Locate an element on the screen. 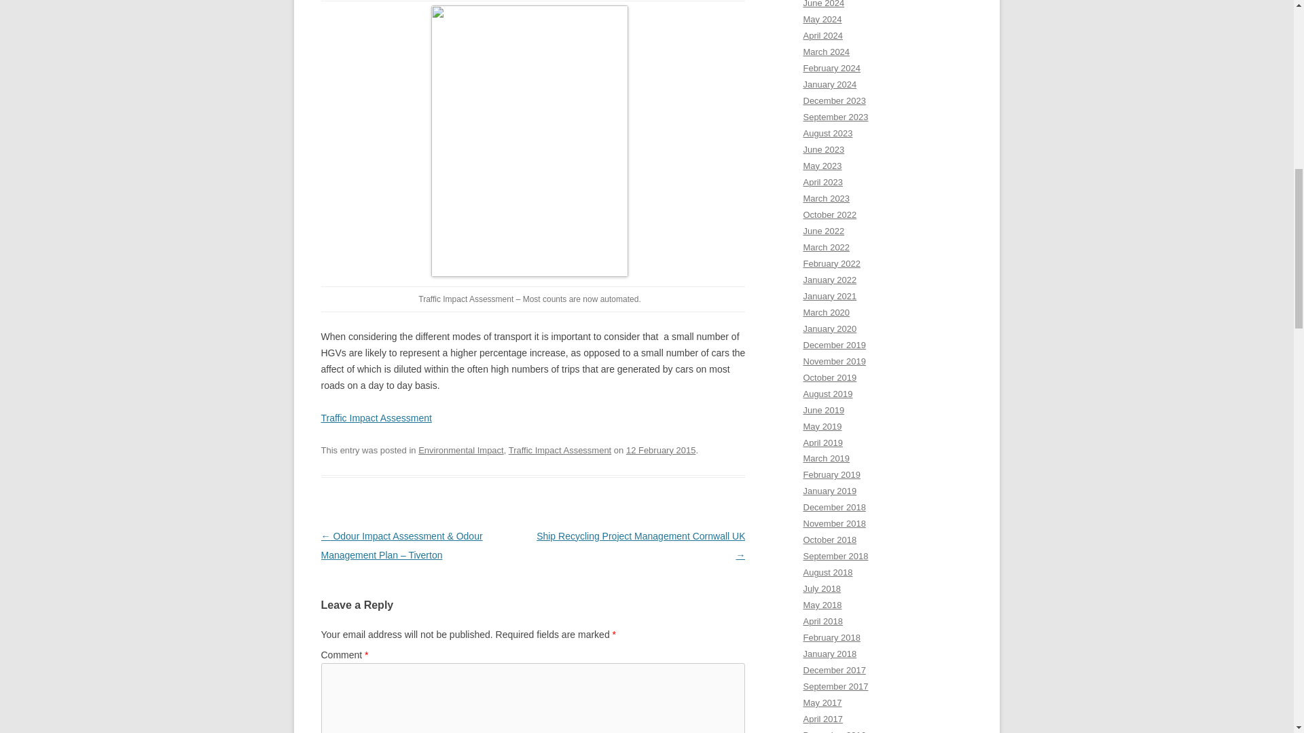  Traffic Impact Assessment is located at coordinates (376, 418).